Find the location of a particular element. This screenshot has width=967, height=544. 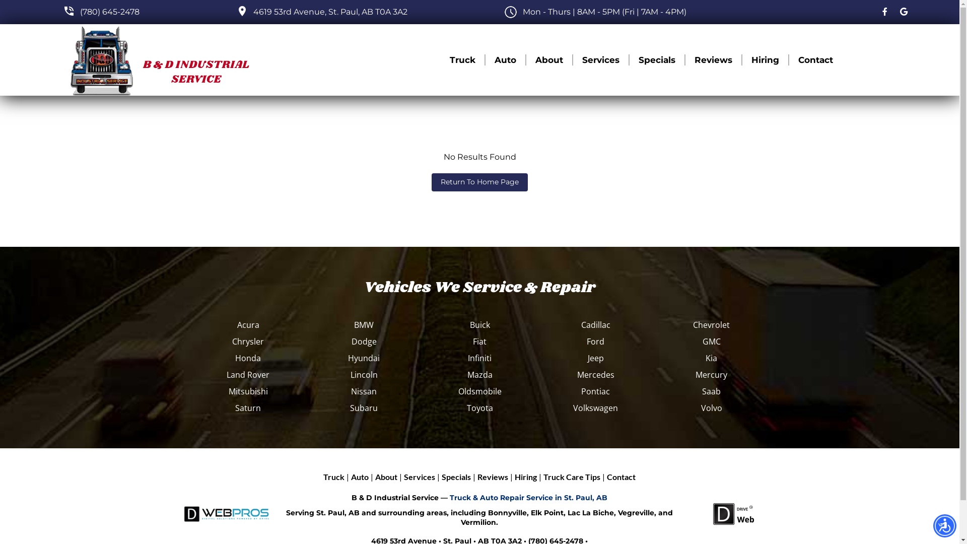

Kia is located at coordinates (712, 358).